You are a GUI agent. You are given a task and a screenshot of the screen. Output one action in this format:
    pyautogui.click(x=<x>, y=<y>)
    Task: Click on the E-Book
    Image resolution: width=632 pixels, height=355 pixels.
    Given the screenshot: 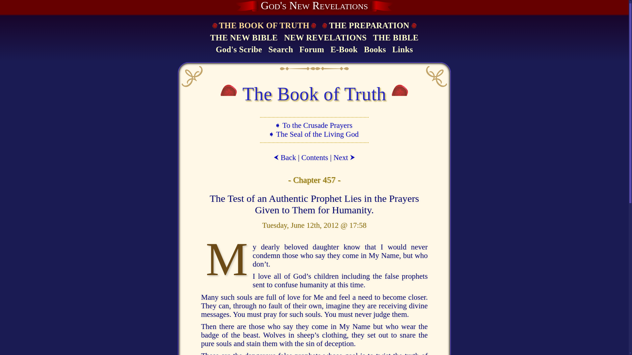 What is the action you would take?
    pyautogui.click(x=344, y=50)
    